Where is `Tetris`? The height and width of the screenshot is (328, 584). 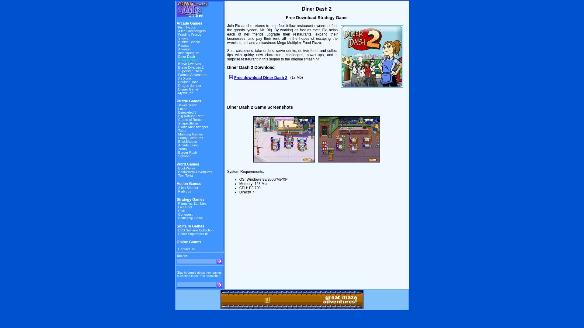 Tetris is located at coordinates (182, 131).